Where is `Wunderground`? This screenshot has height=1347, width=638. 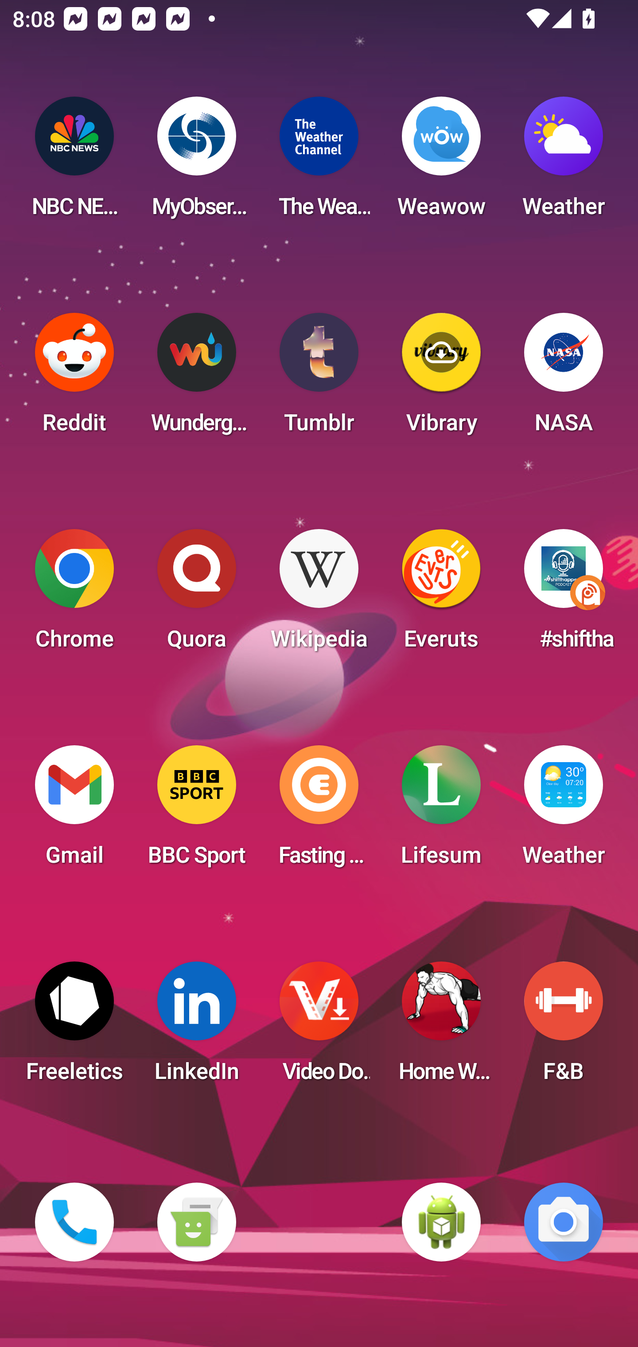
Wunderground is located at coordinates (196, 378).